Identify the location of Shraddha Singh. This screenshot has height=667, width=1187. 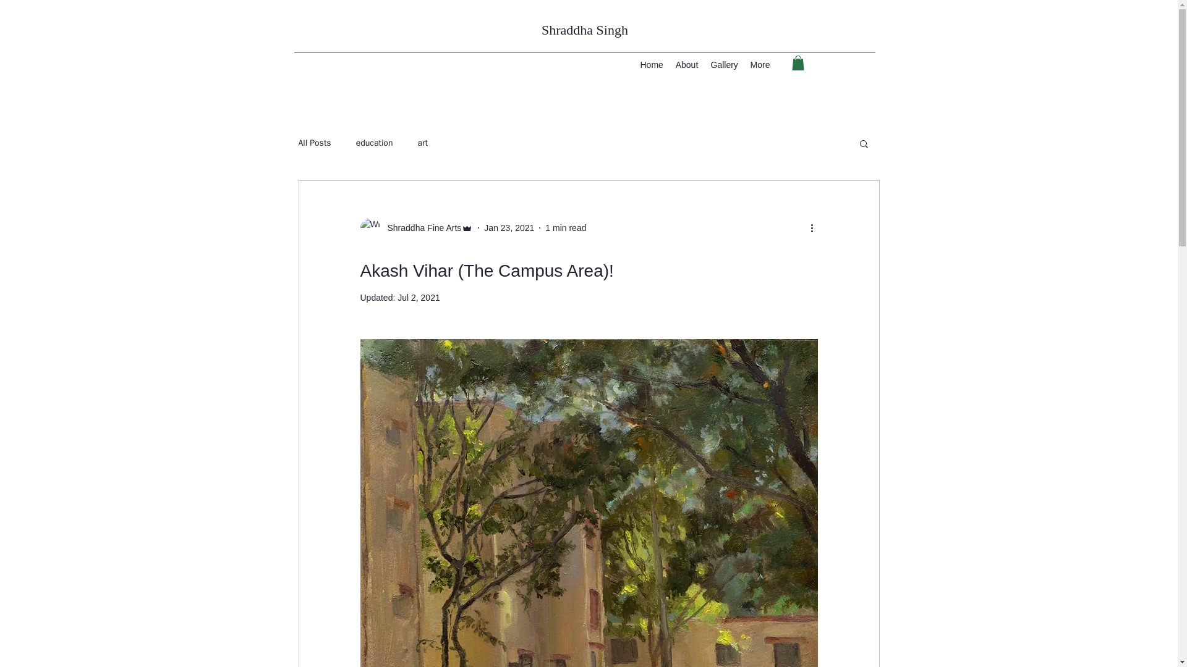
(584, 30).